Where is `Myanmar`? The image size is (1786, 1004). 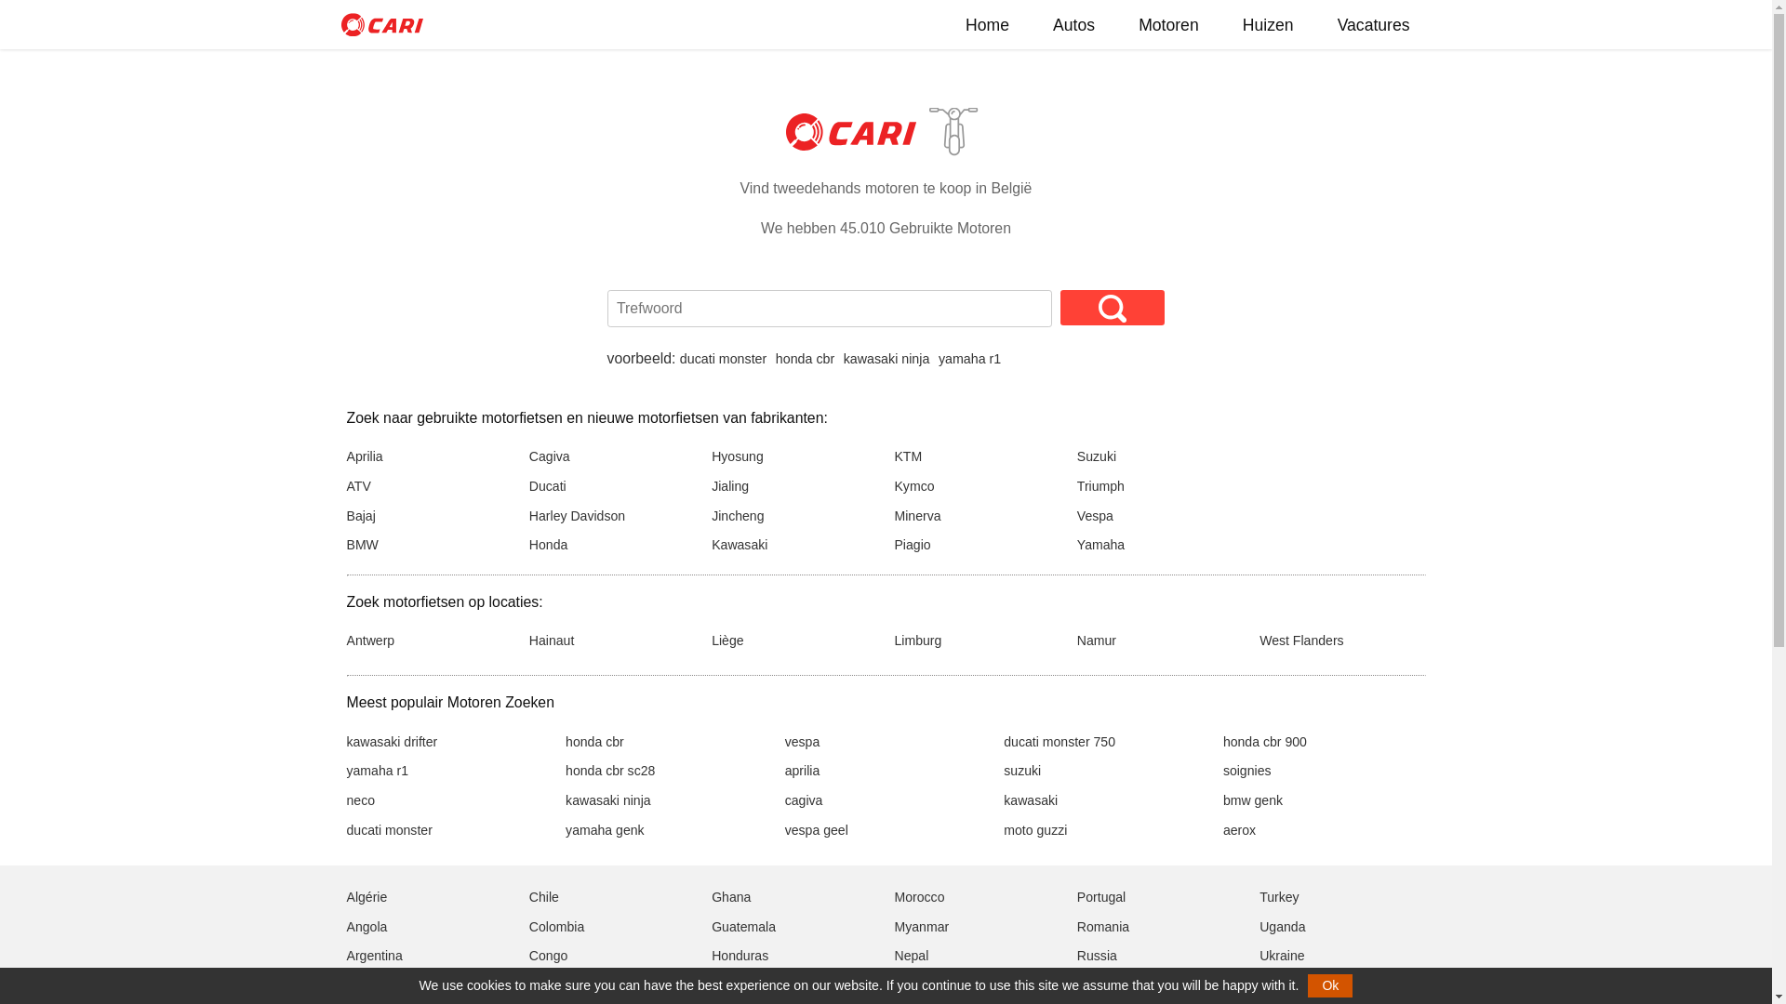
Myanmar is located at coordinates (921, 927).